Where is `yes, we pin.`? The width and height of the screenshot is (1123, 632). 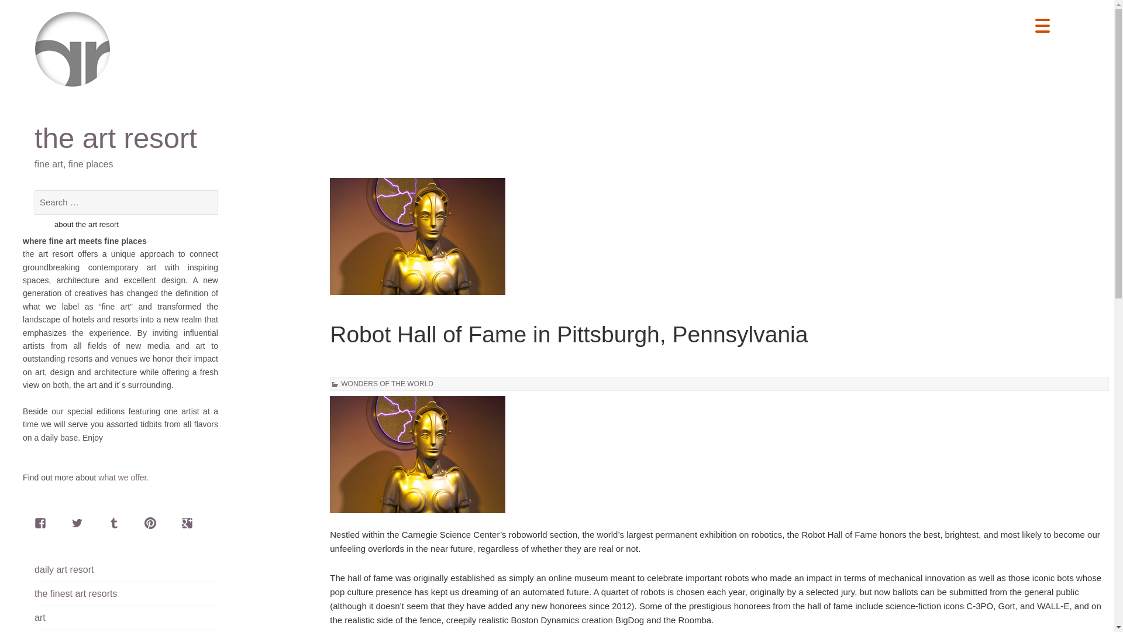 yes, we pin. is located at coordinates (156, 528).